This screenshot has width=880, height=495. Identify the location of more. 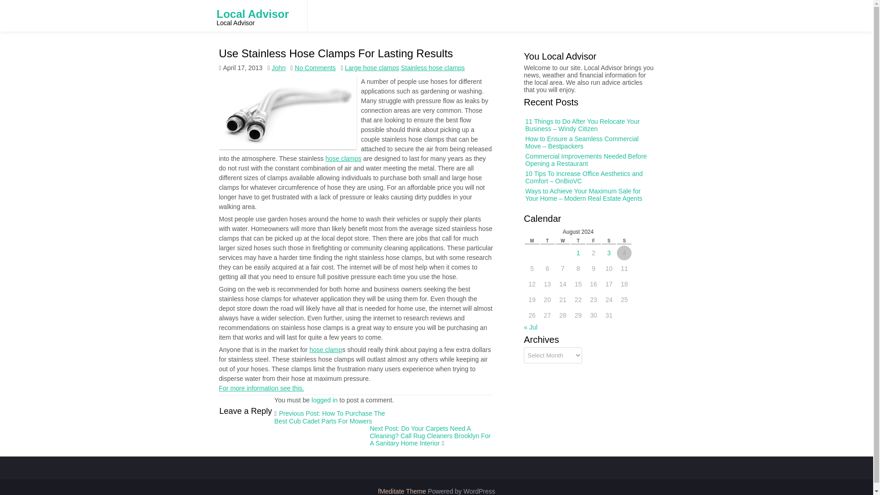
(351, 159).